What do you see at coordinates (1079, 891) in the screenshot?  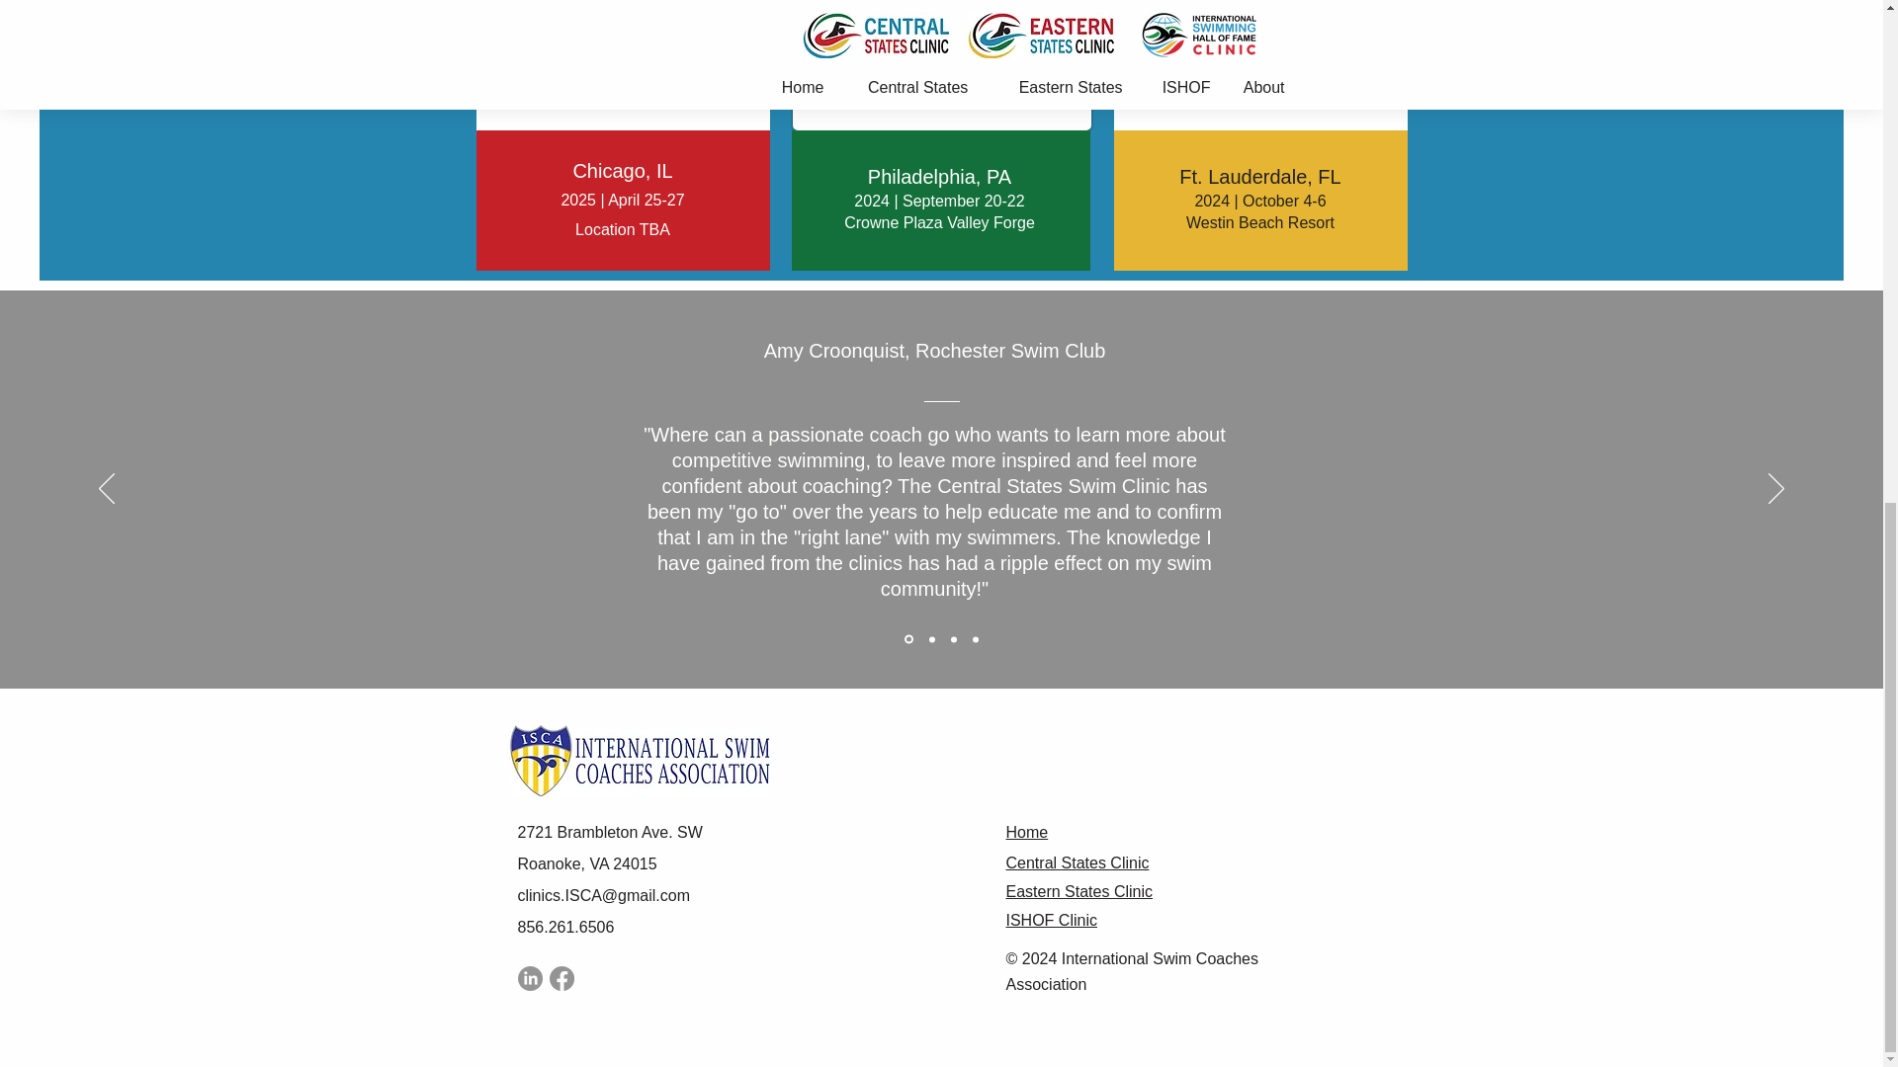 I see `Eastern States Clinic` at bounding box center [1079, 891].